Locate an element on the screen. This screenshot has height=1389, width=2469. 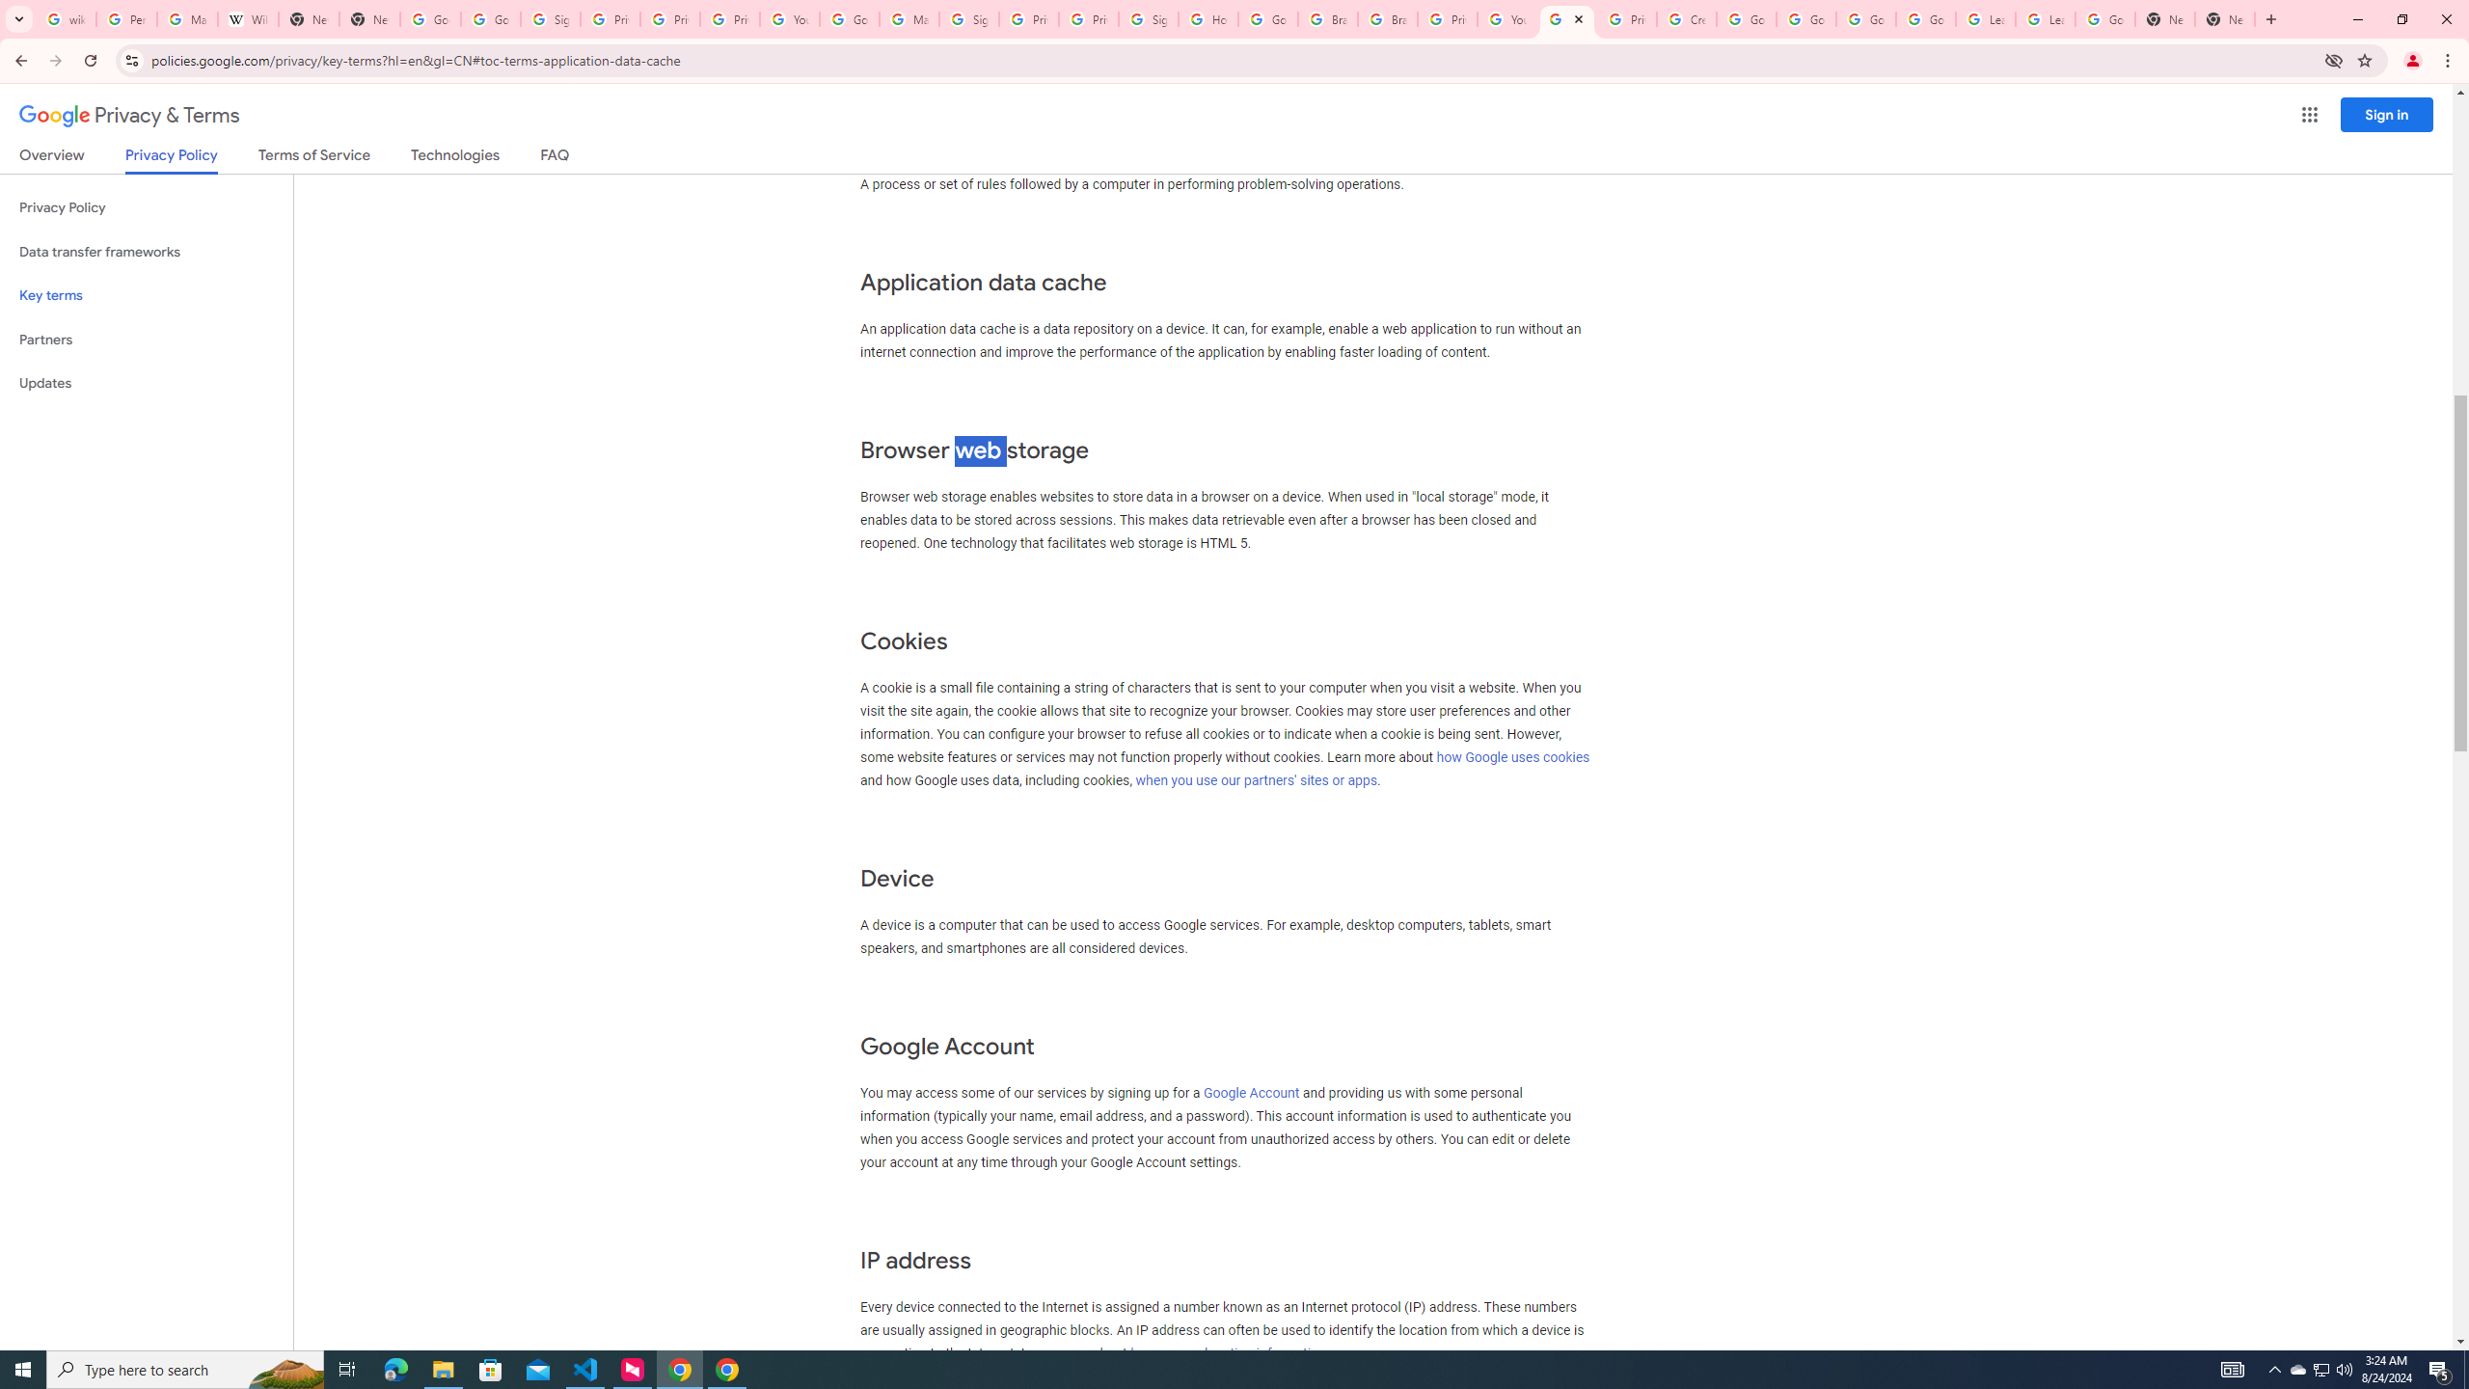
Google Account Help is located at coordinates (851, 19).